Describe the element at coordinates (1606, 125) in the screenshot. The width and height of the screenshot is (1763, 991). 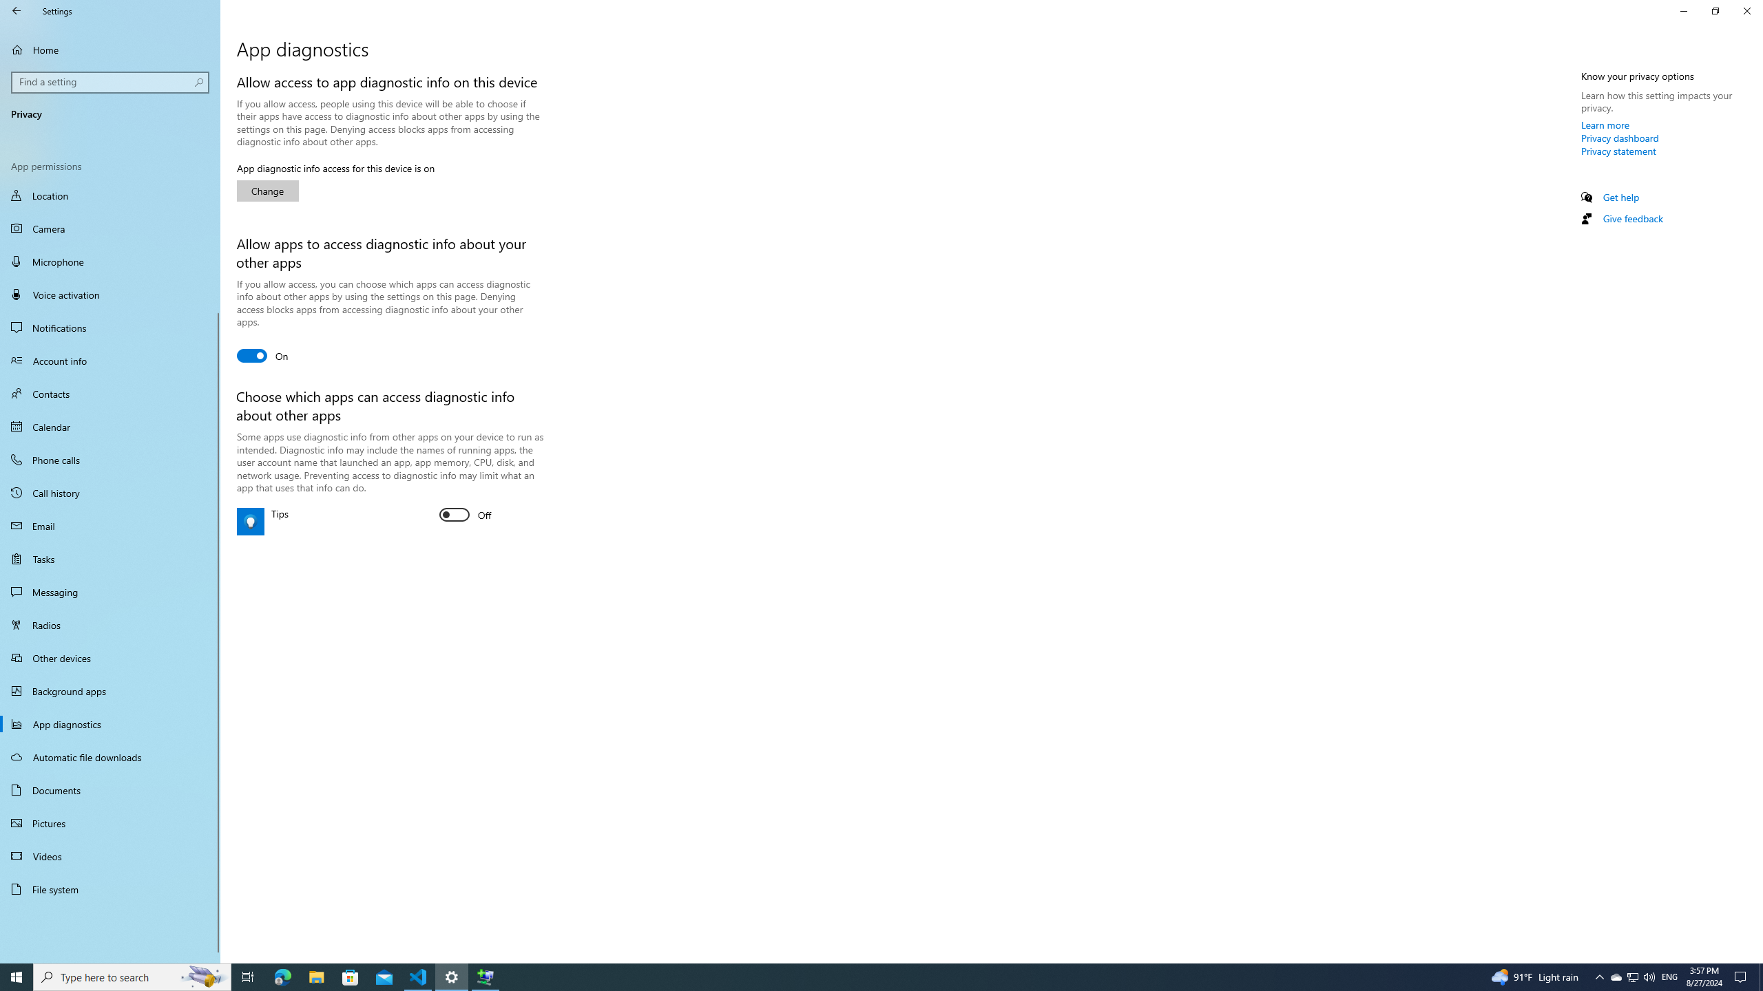
I see `Learn more` at that location.